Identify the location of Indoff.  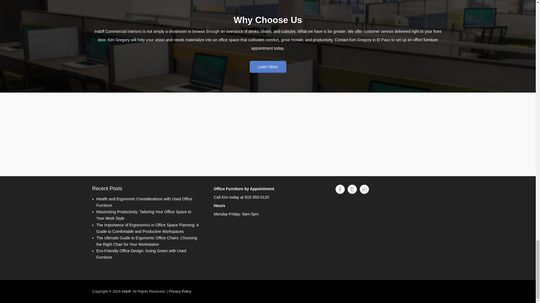
(126, 291).